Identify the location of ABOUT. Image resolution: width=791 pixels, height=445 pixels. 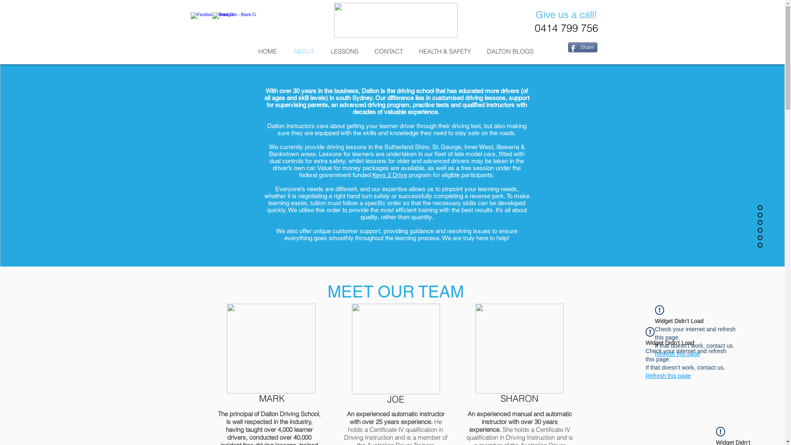
(304, 51).